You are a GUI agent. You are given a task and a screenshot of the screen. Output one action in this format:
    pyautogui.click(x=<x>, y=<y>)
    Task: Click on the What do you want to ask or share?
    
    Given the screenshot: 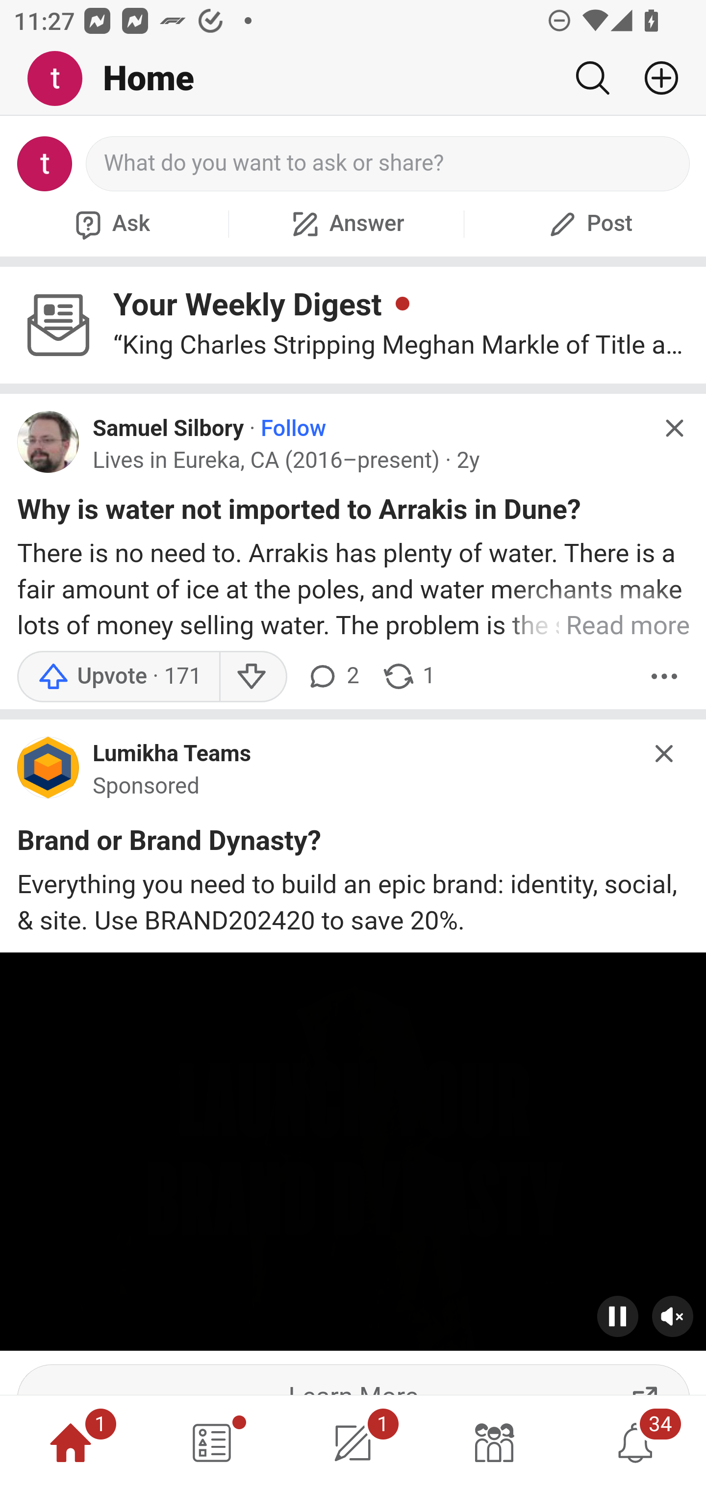 What is the action you would take?
    pyautogui.click(x=388, y=164)
    